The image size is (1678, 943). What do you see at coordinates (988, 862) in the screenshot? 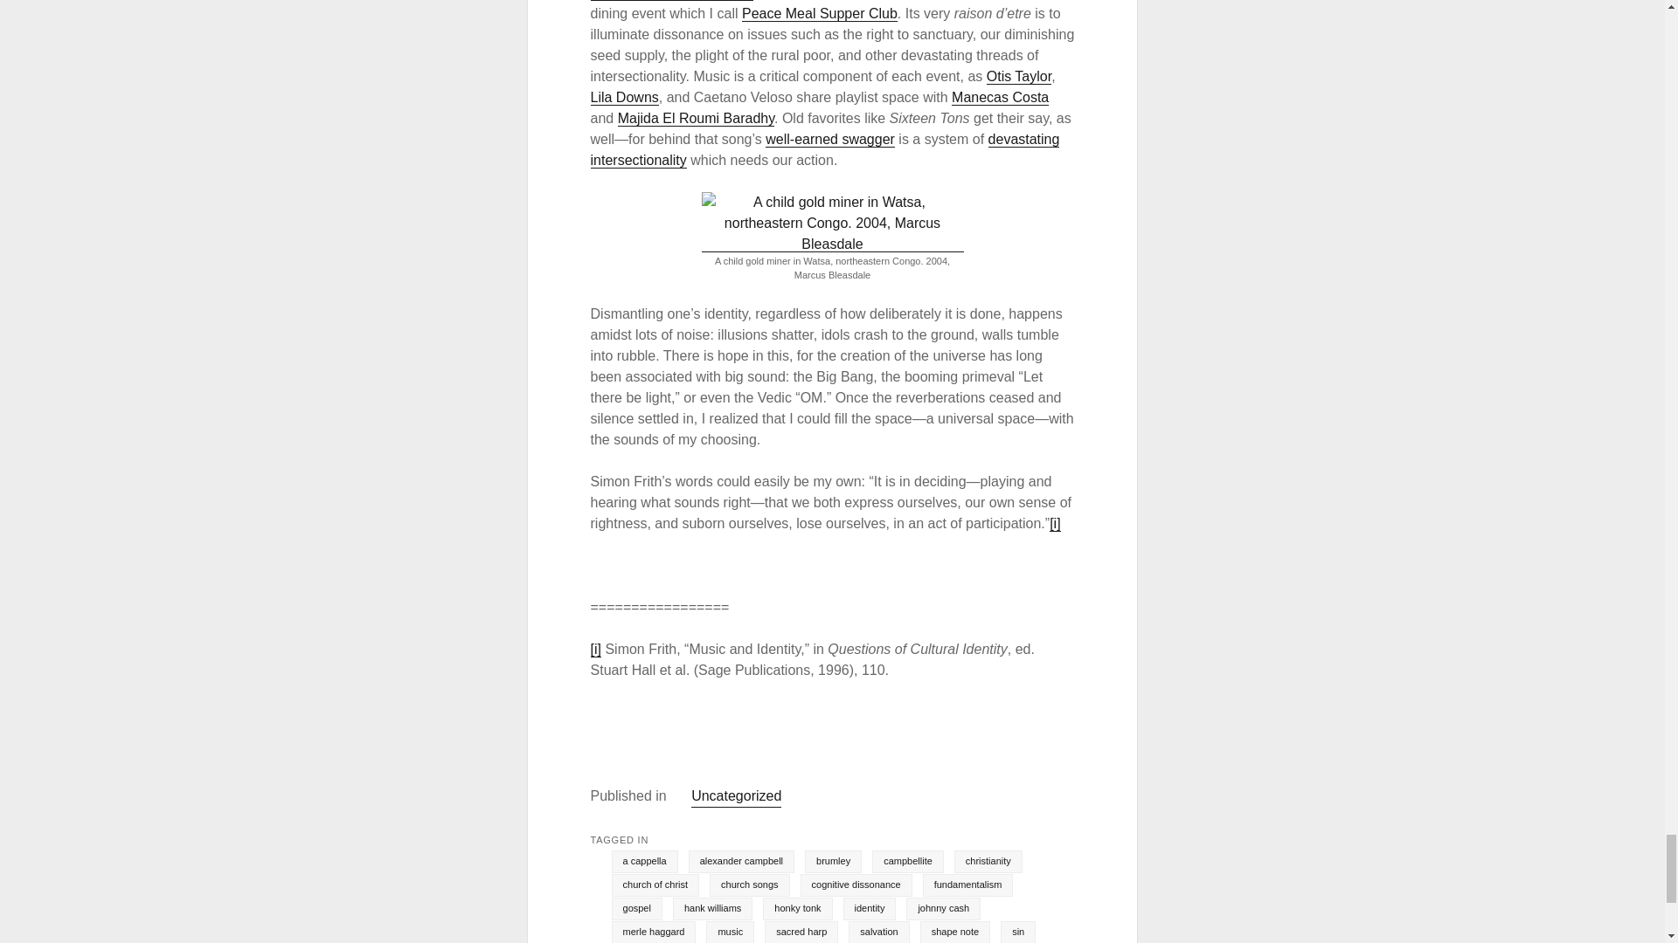
I see `View all posts tagged christianity` at bounding box center [988, 862].